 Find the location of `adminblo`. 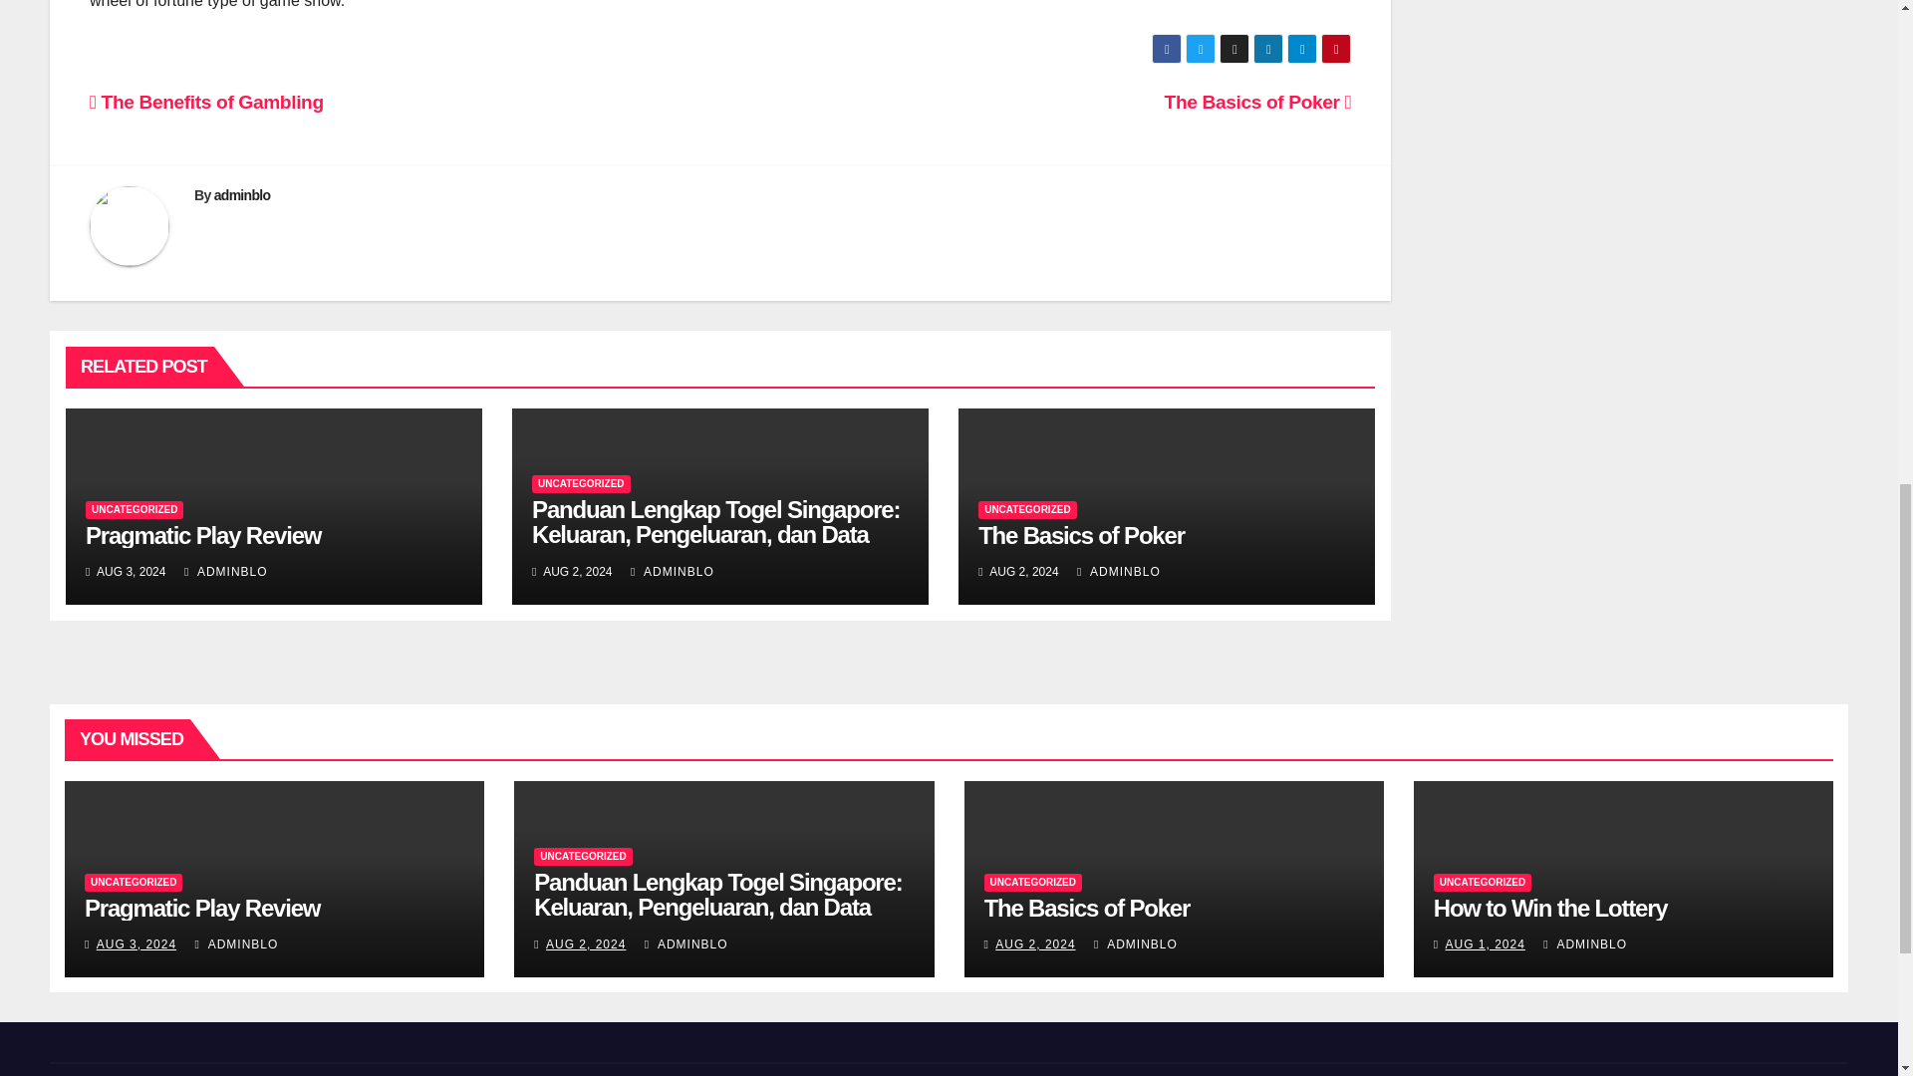

adminblo is located at coordinates (243, 195).